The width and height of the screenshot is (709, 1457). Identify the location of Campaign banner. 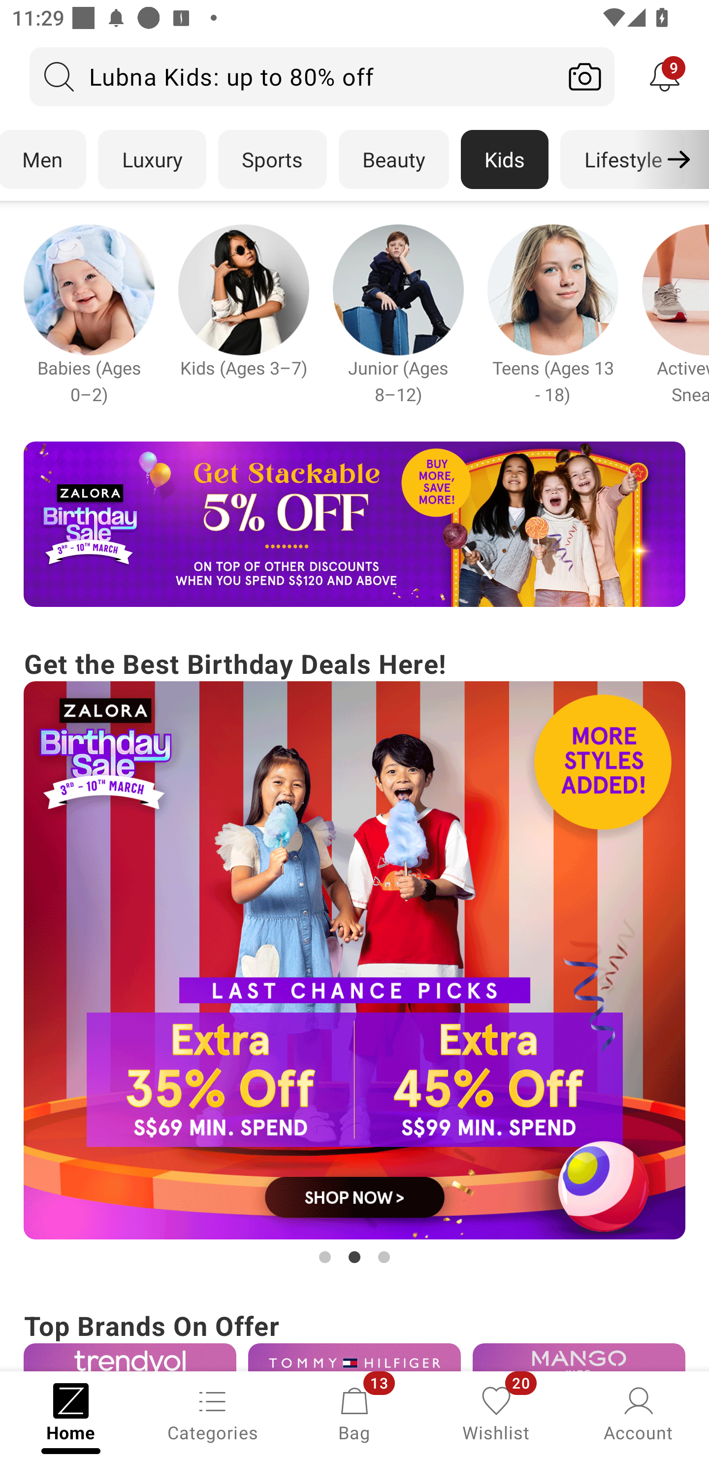
(552, 289).